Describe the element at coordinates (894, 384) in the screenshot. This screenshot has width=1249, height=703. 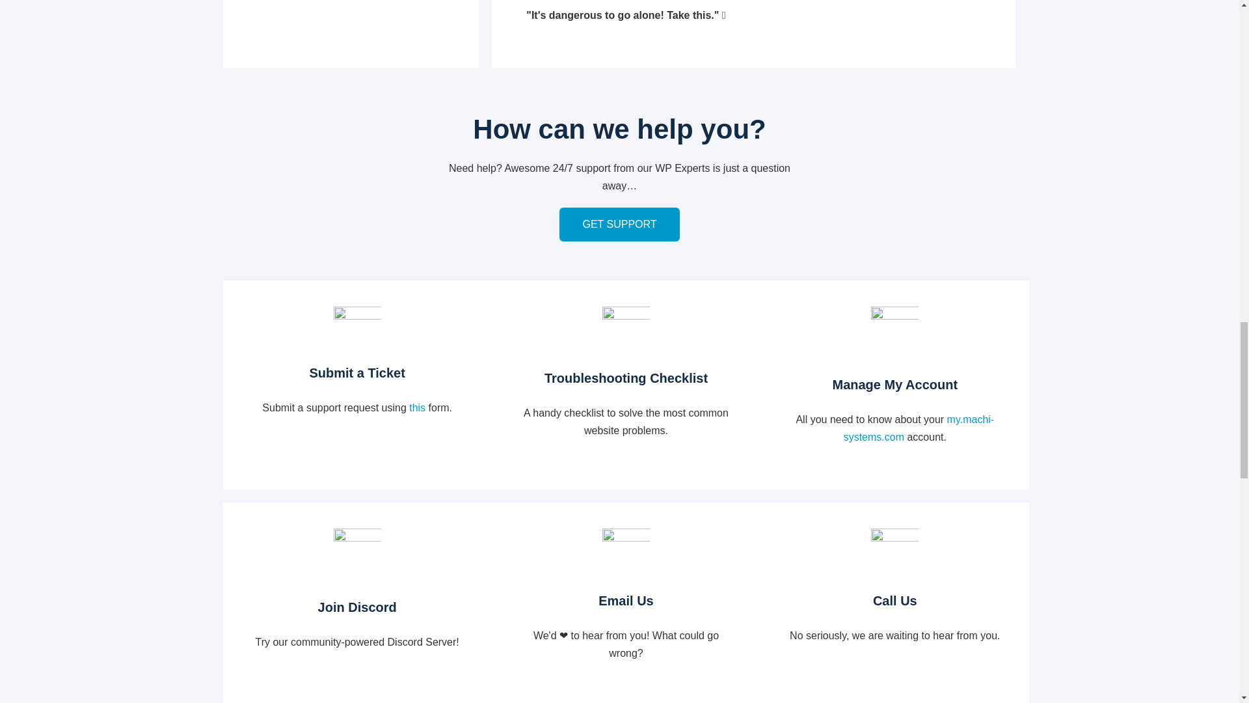
I see `Manage My Account` at that location.